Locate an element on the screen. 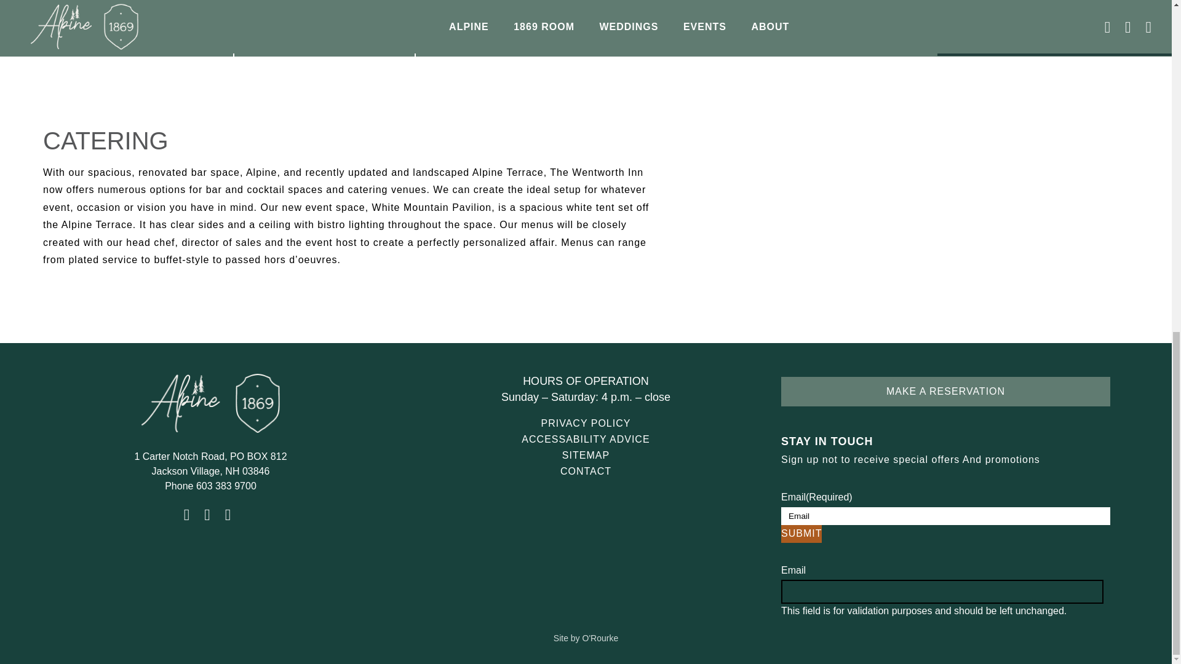 The image size is (1181, 664). Submit is located at coordinates (801, 534).